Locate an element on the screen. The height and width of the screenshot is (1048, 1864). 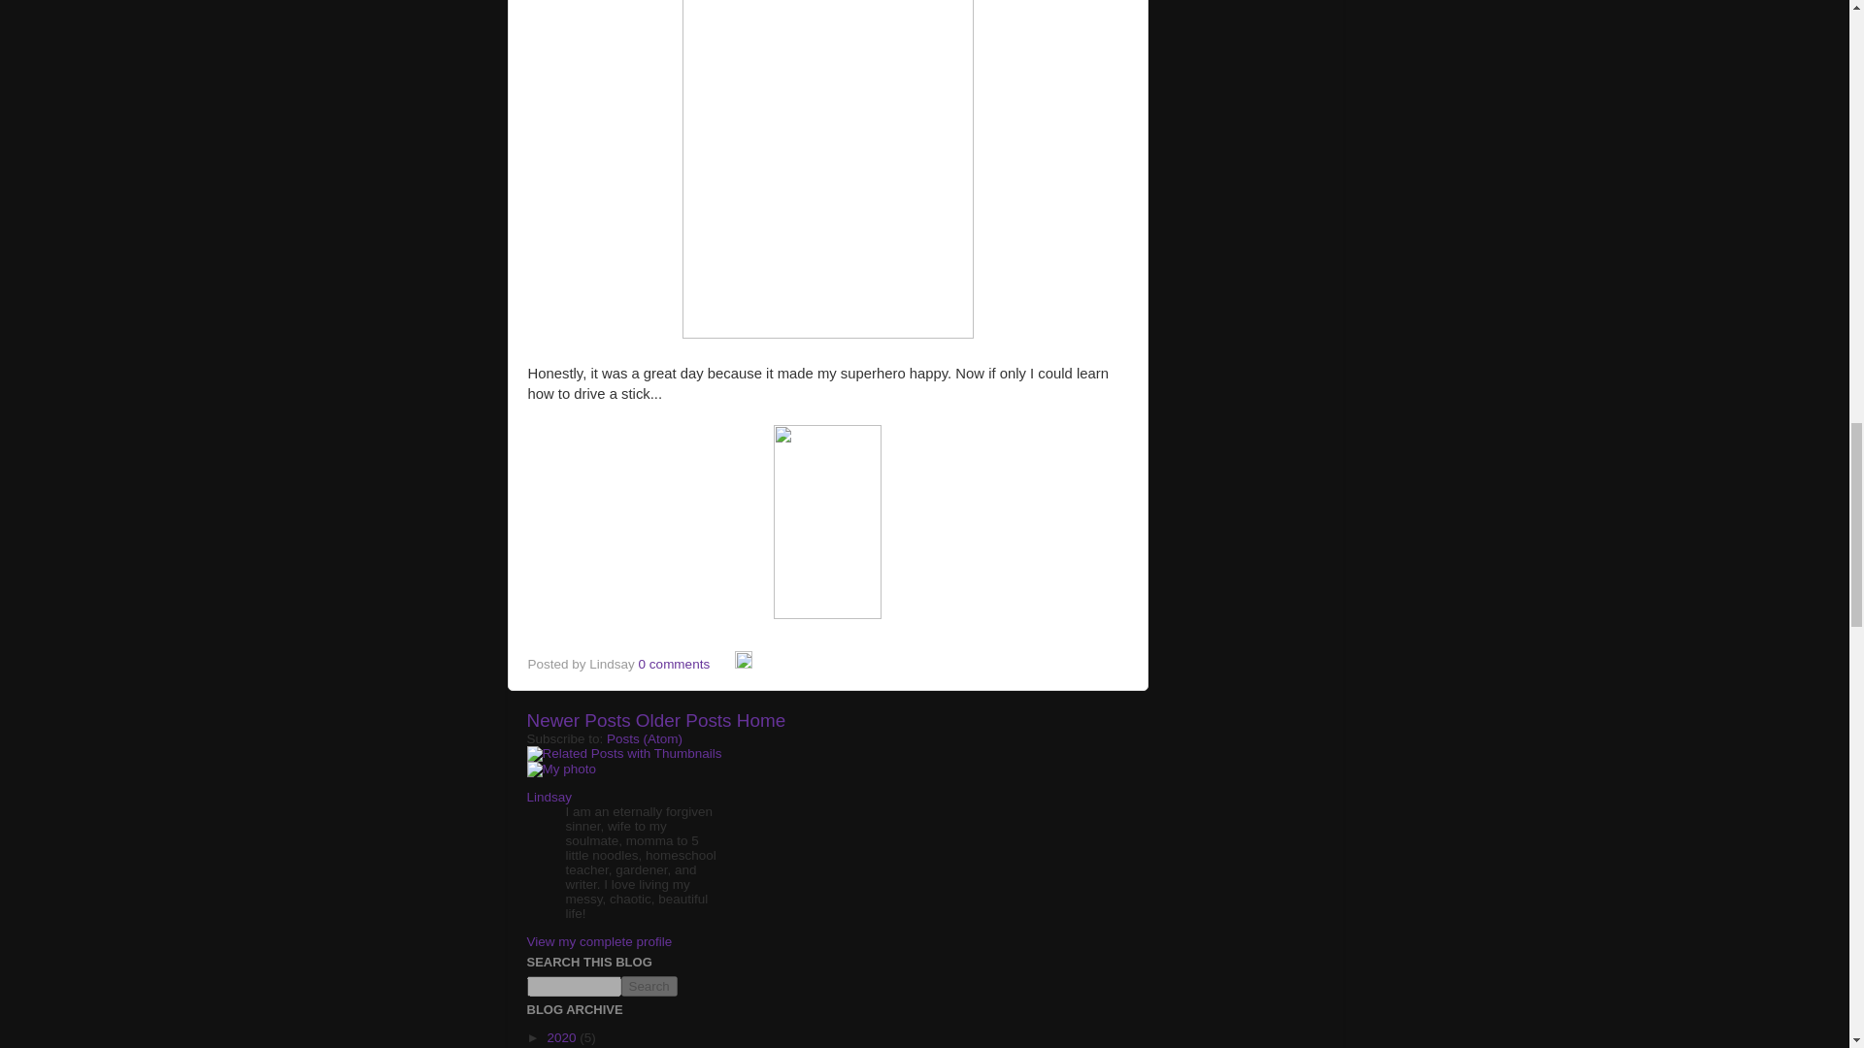
0 comments is located at coordinates (674, 664).